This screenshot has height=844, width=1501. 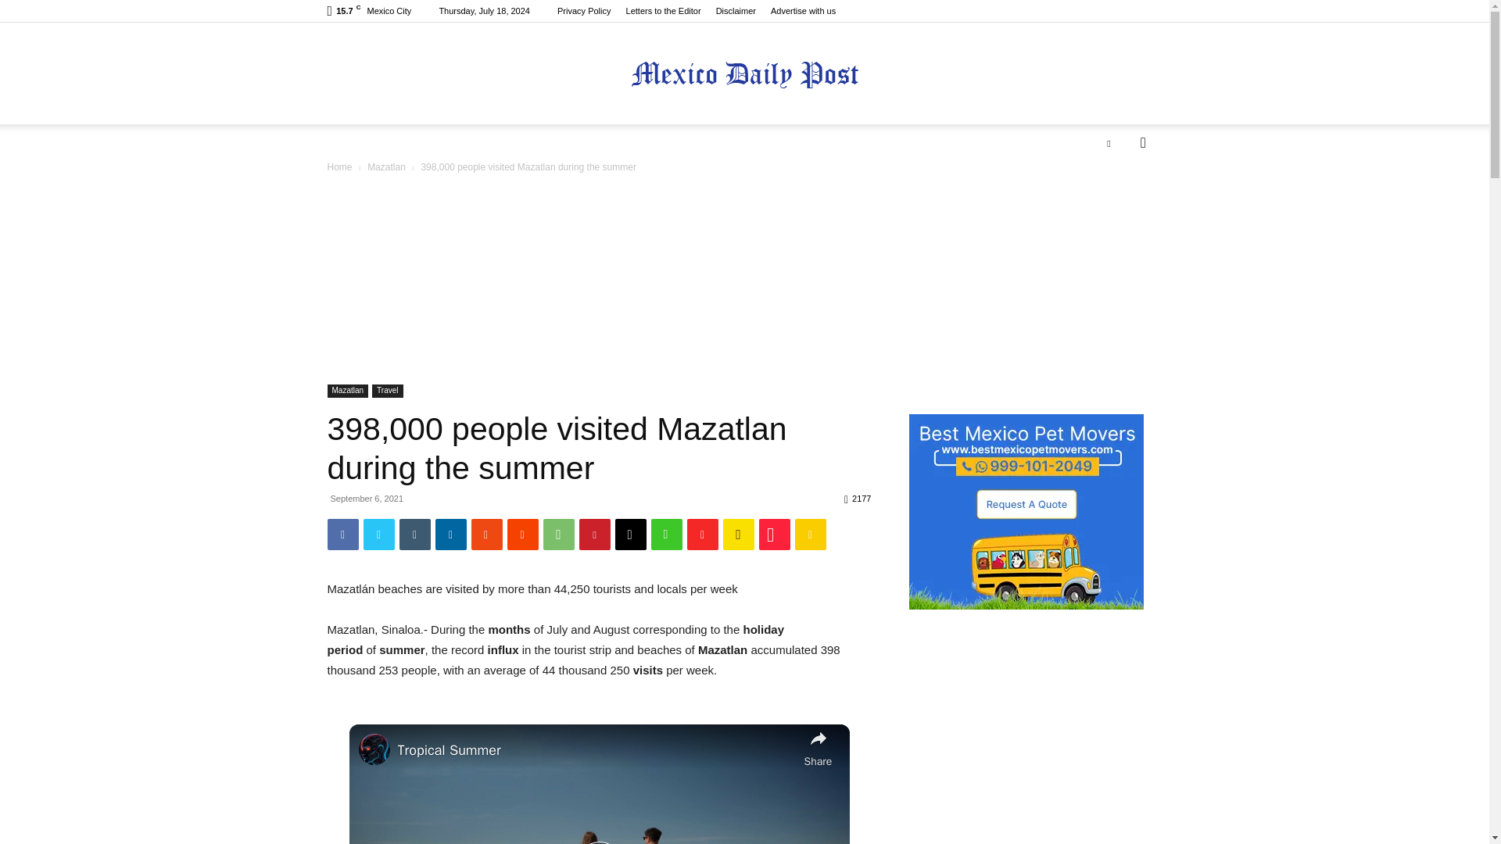 What do you see at coordinates (583, 11) in the screenshot?
I see `Privacy Policy` at bounding box center [583, 11].